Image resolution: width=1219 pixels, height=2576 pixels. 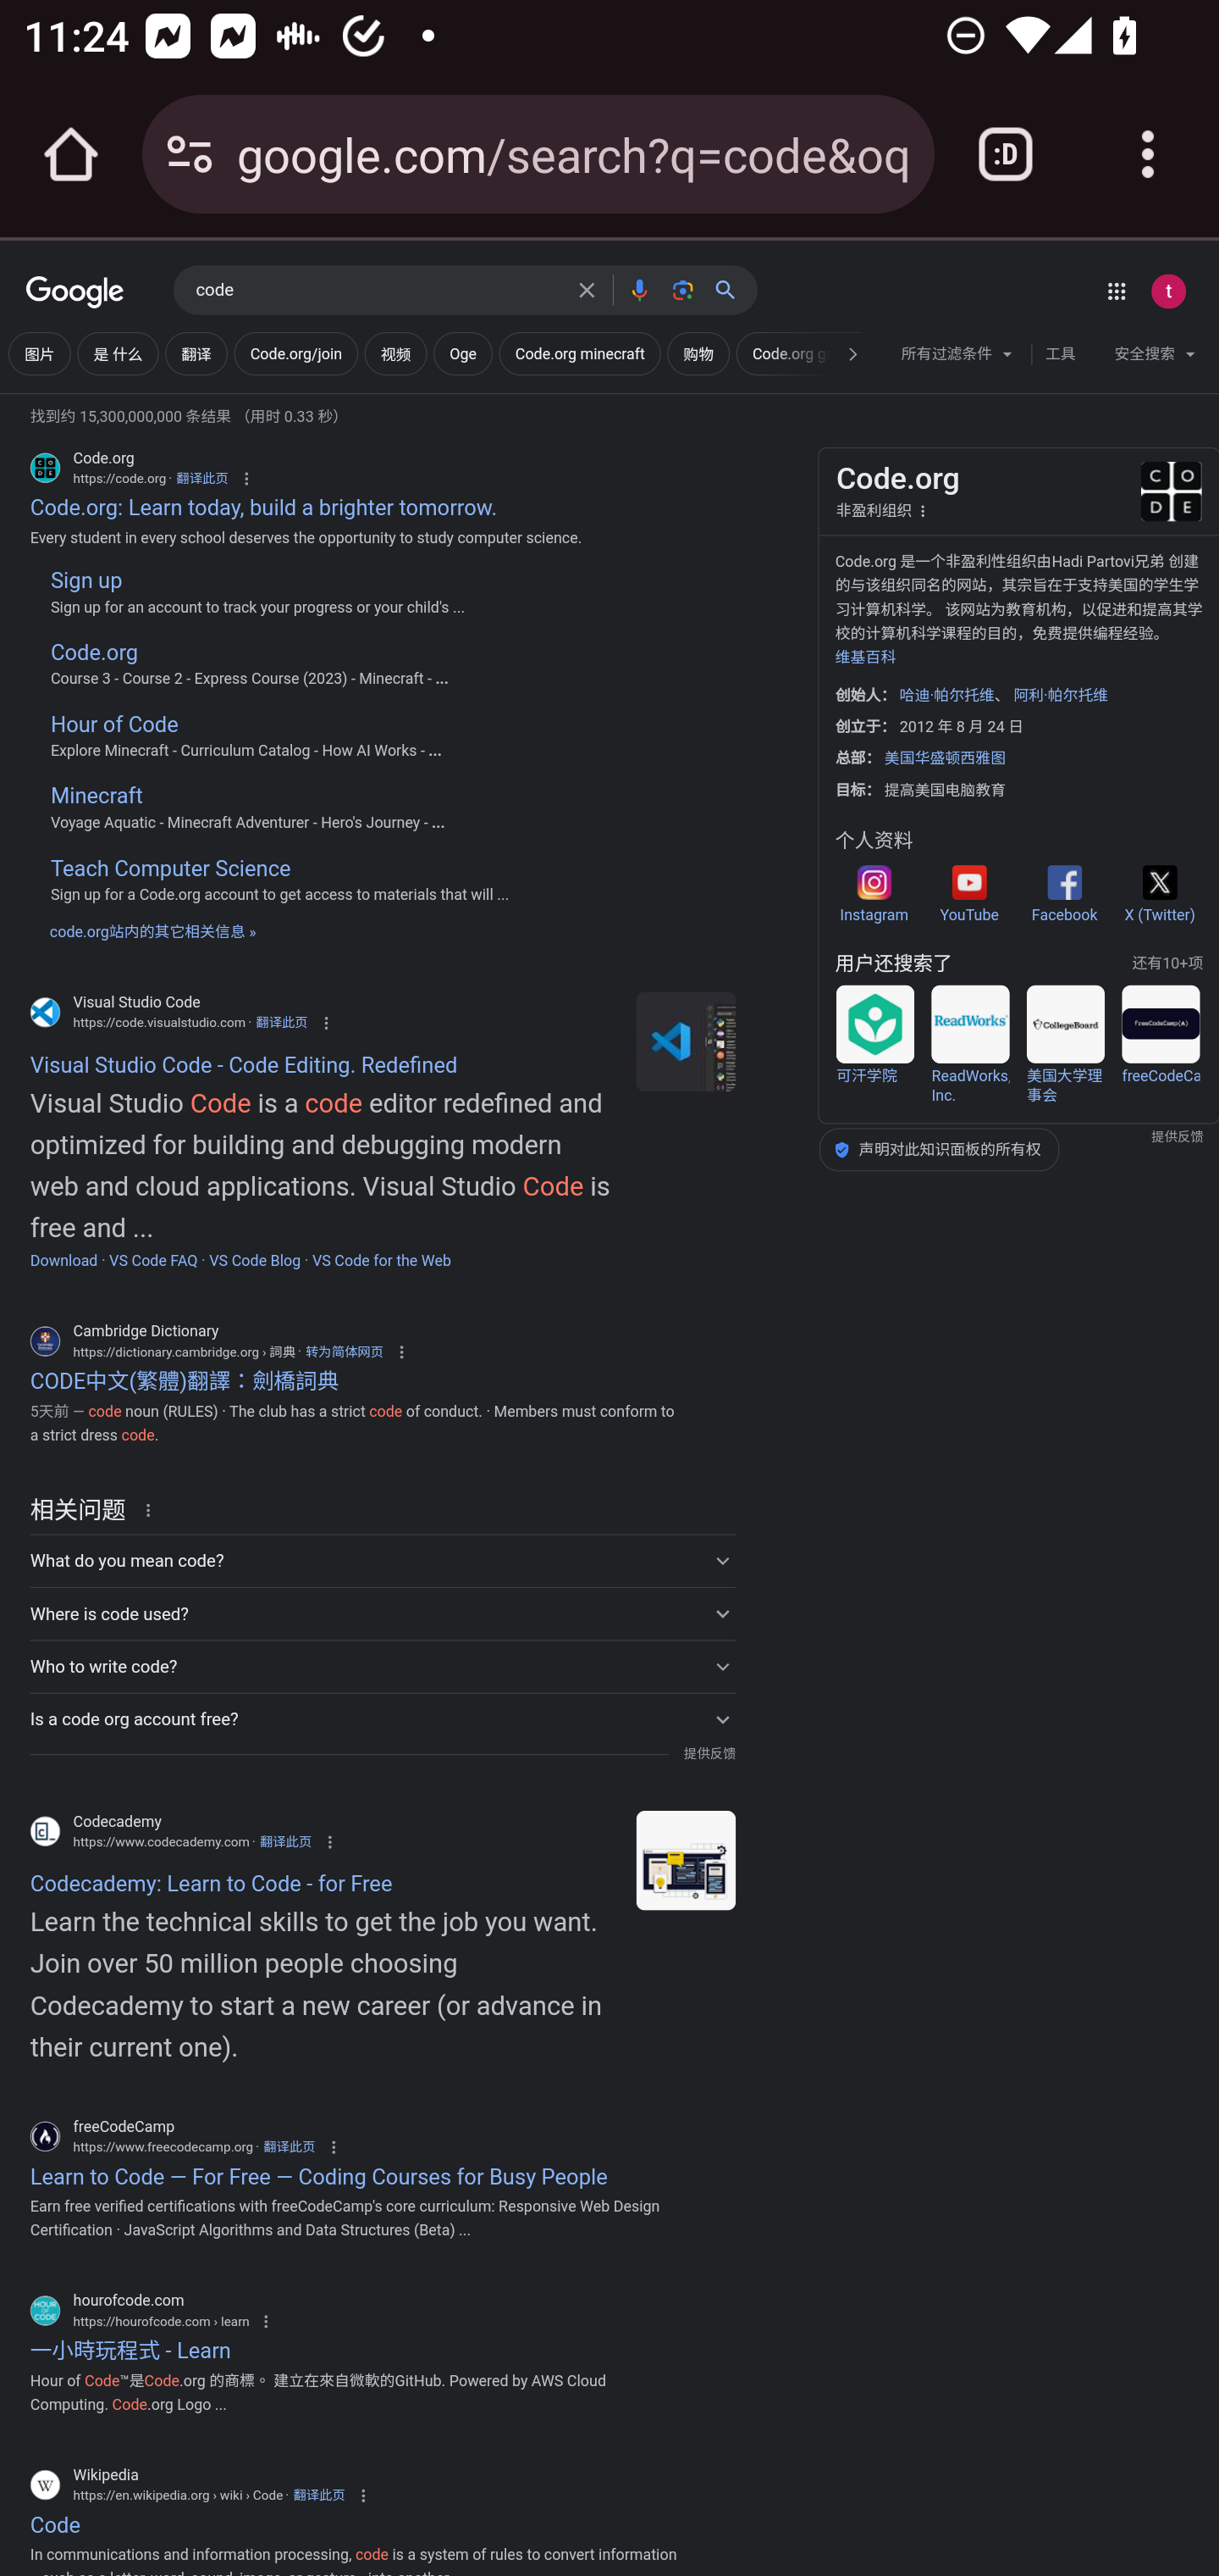 What do you see at coordinates (196, 354) in the screenshot?
I see `添加“翻译” 翻译` at bounding box center [196, 354].